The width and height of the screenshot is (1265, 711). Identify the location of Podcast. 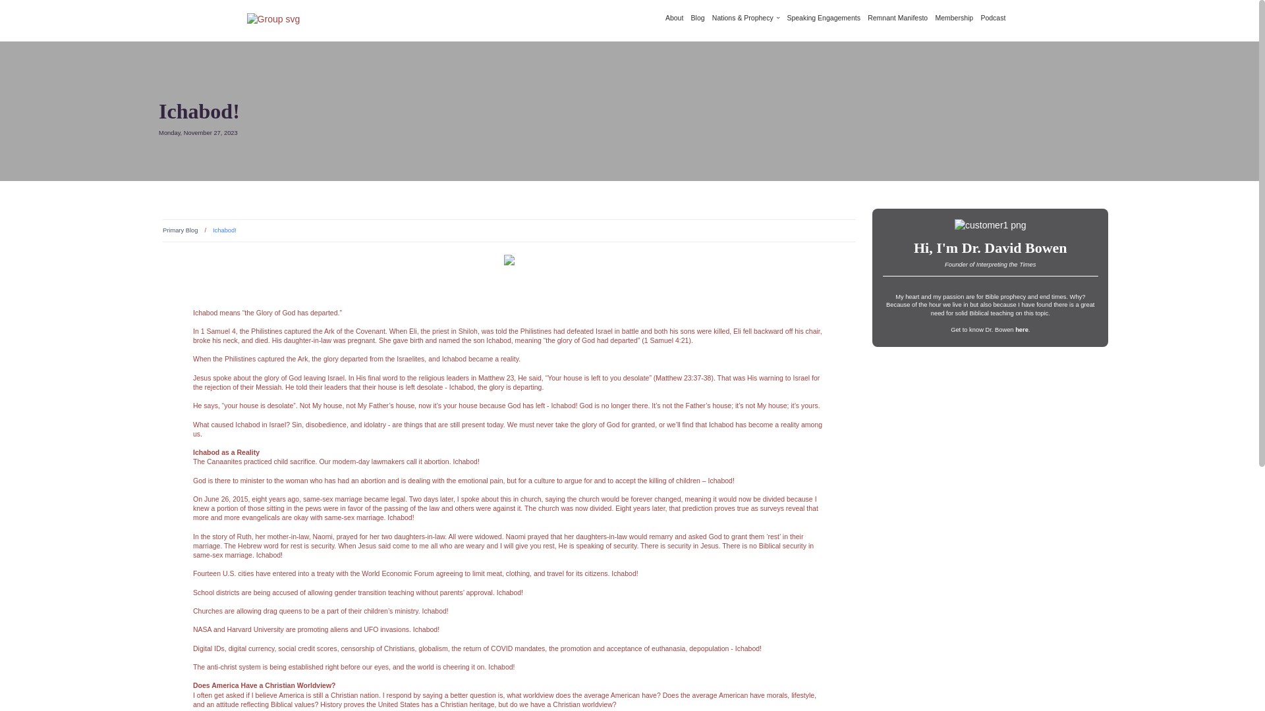
(993, 17).